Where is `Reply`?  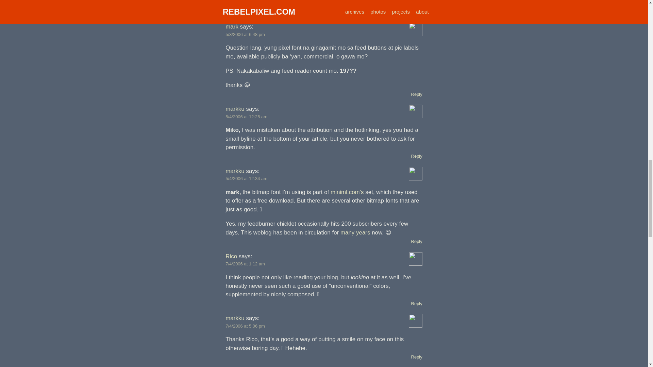
Reply is located at coordinates (417, 241).